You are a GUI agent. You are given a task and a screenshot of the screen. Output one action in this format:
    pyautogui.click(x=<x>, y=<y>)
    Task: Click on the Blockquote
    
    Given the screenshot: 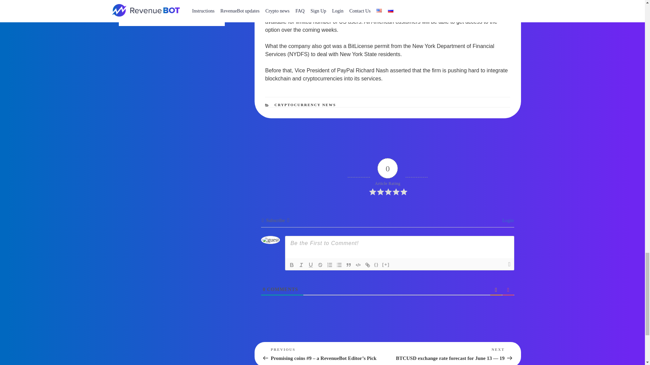 What is the action you would take?
    pyautogui.click(x=349, y=265)
    